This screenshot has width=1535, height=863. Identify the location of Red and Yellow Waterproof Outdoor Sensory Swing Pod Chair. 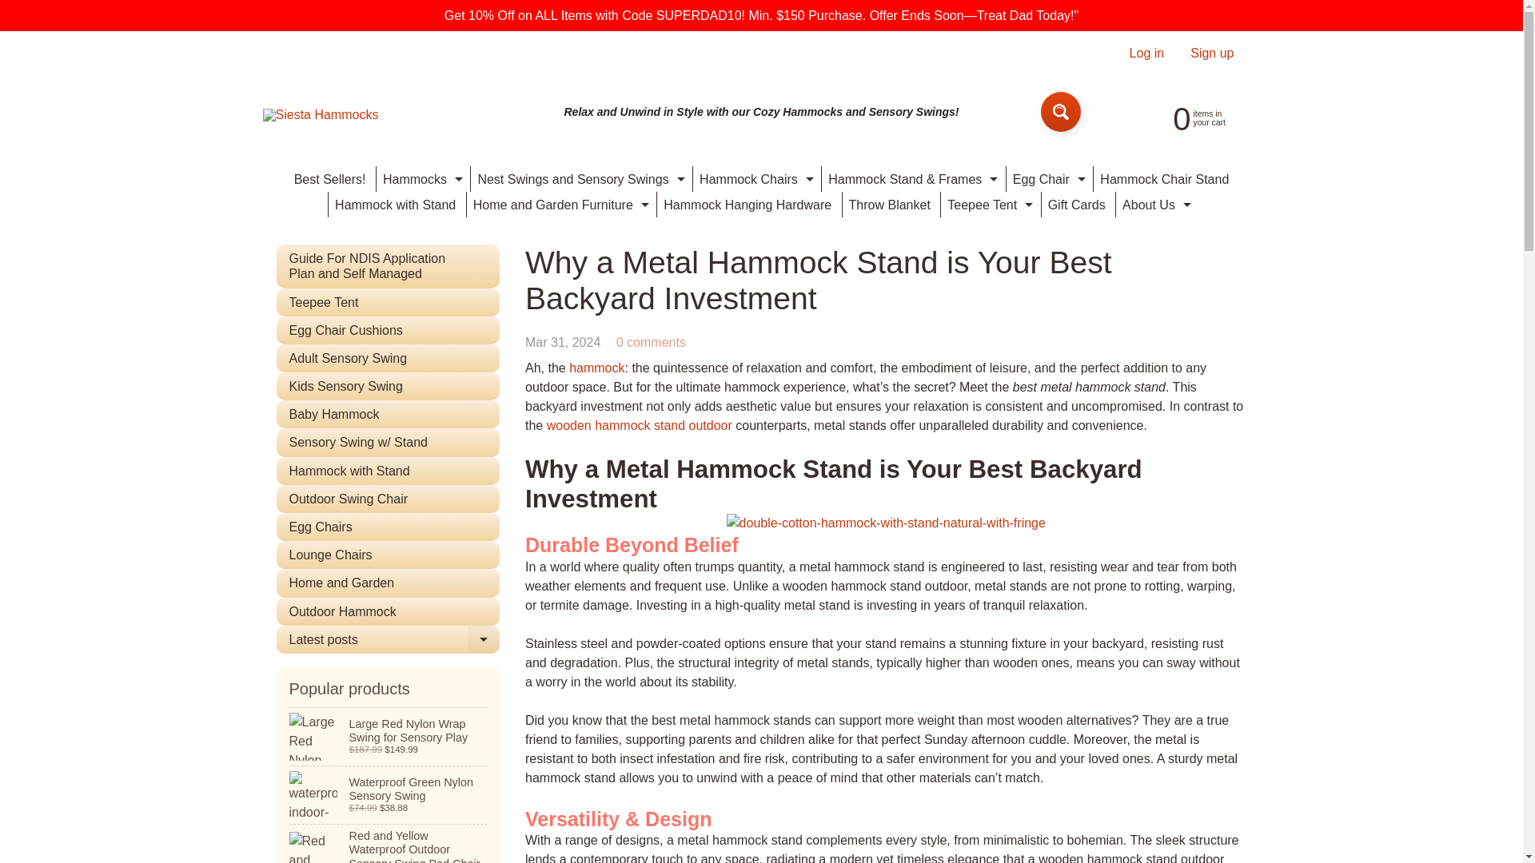
(1146, 53).